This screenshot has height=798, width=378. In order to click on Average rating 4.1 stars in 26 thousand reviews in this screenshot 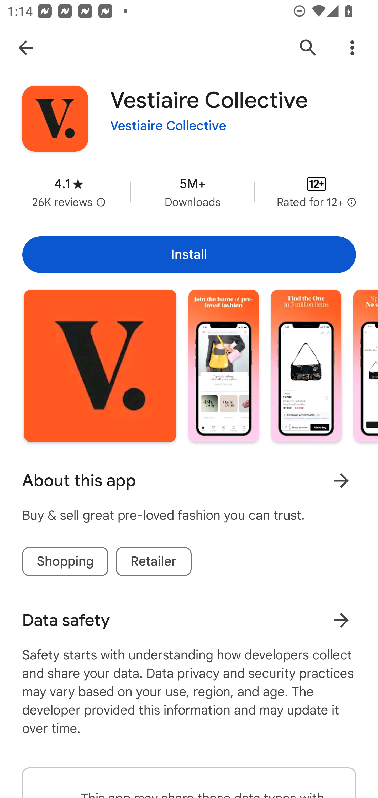, I will do `click(69, 192)`.